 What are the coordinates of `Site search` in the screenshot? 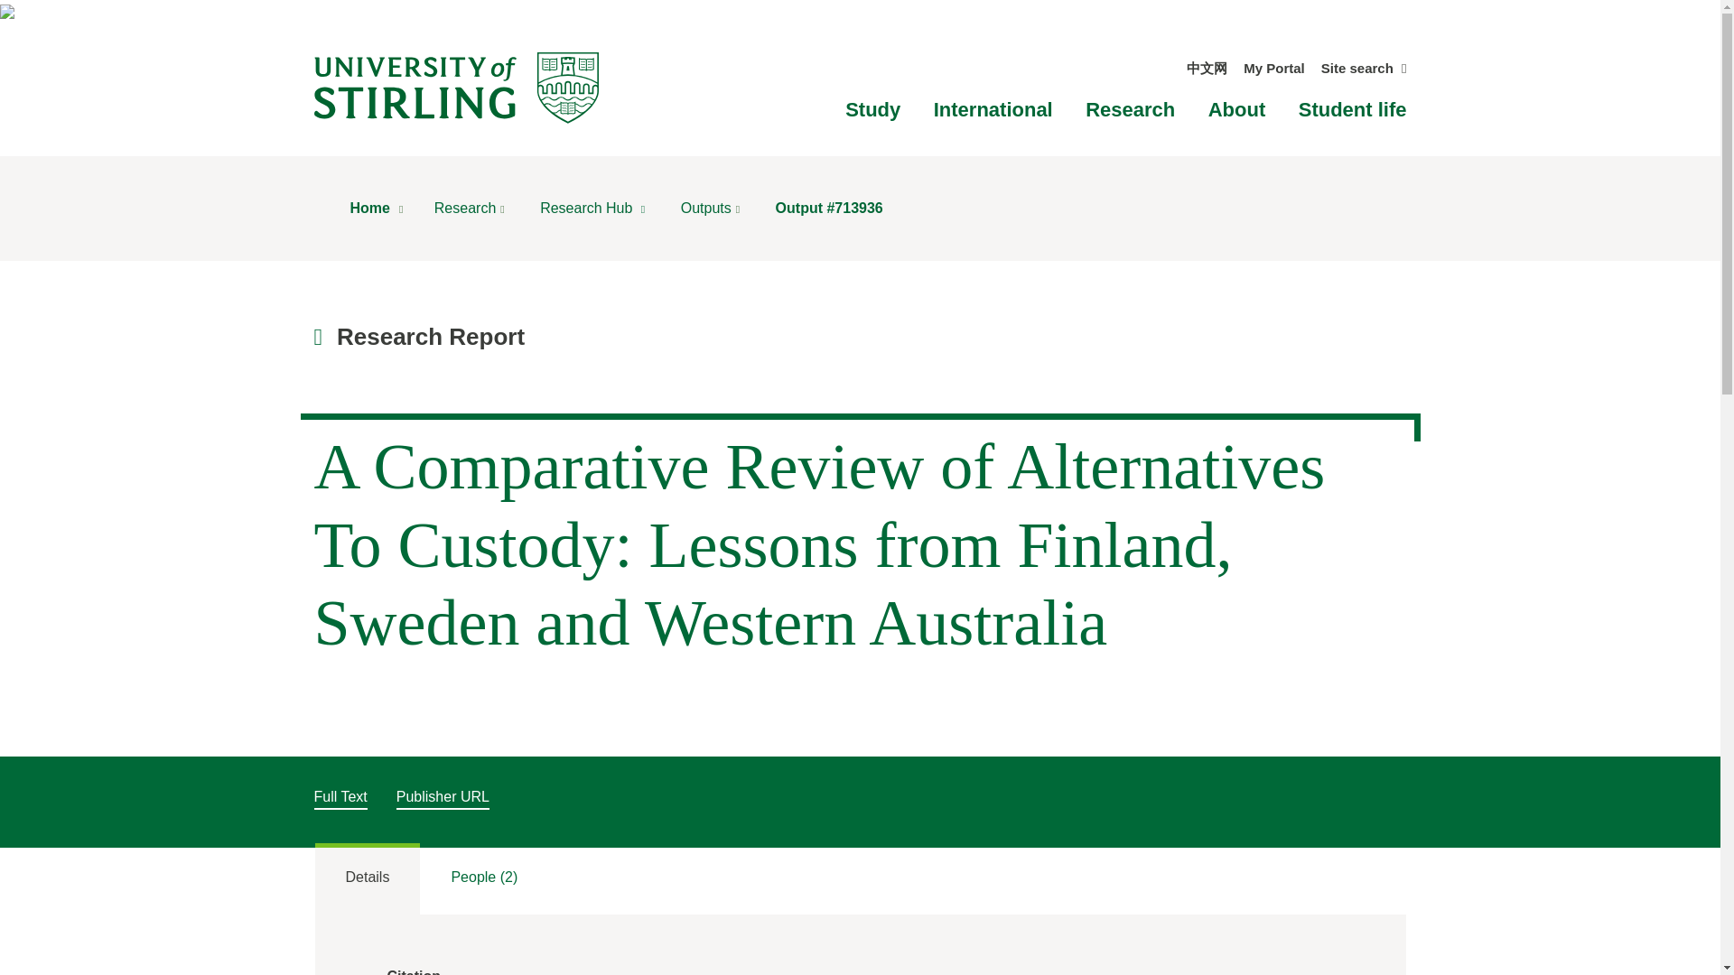 It's located at (1364, 68).